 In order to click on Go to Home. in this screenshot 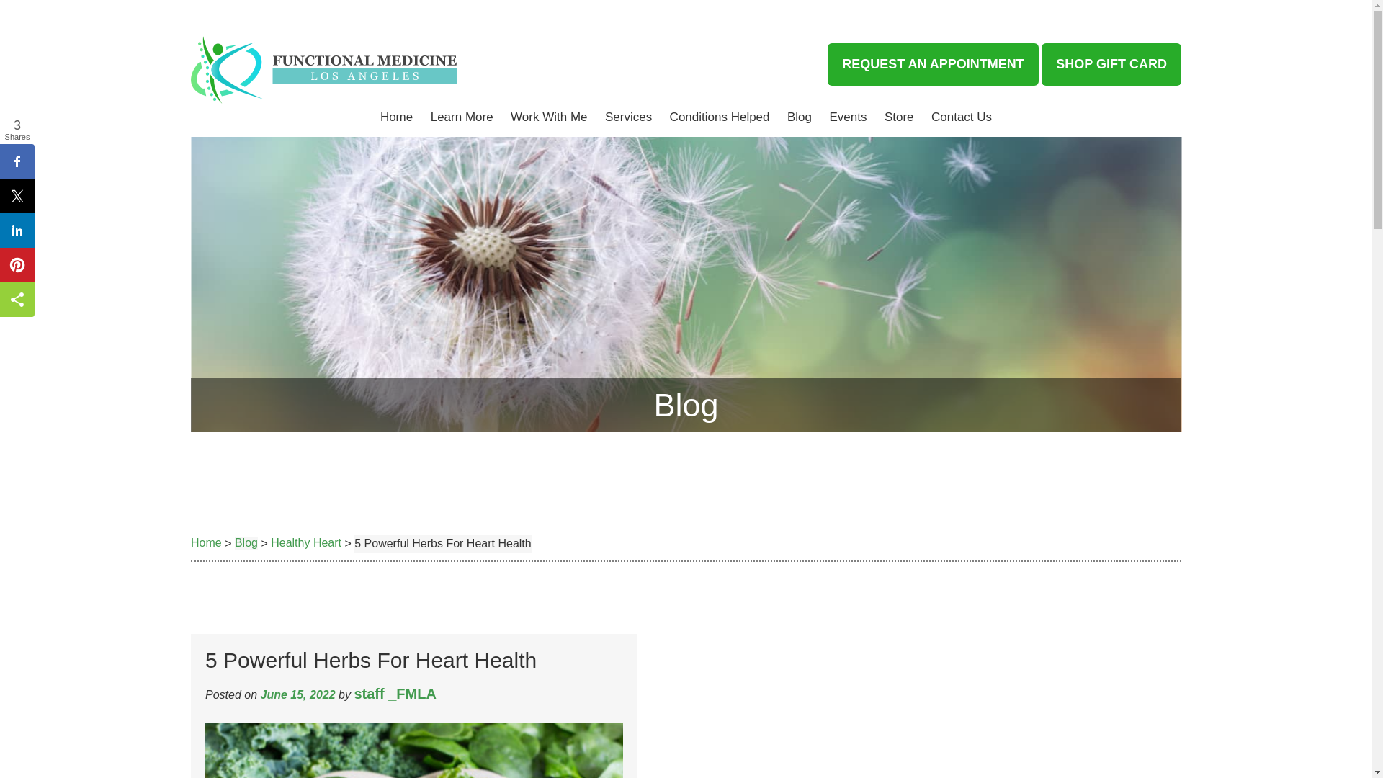, I will do `click(206, 543)`.